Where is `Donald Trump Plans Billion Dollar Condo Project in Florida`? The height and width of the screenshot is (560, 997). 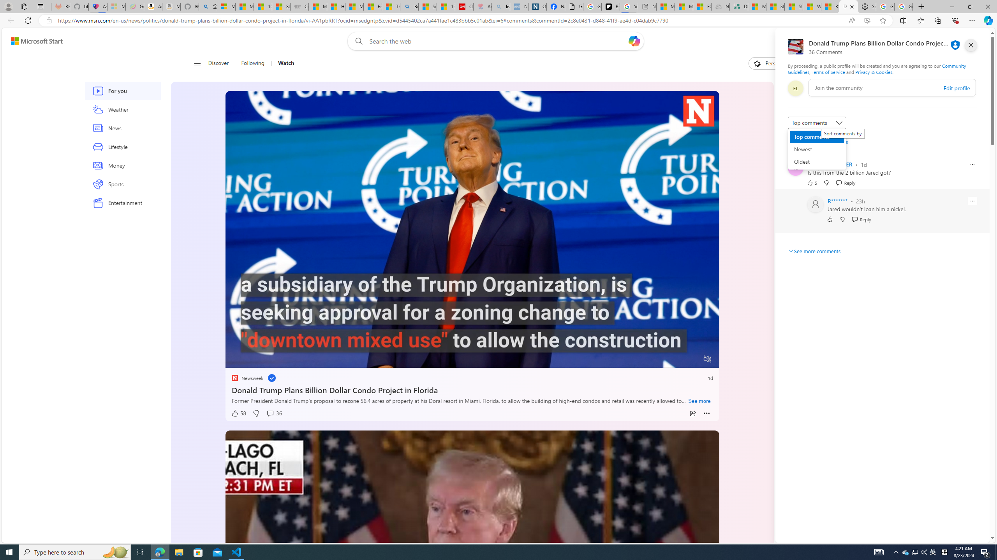
Donald Trump Plans Billion Dollar Condo Project in Florida is located at coordinates (472, 389).